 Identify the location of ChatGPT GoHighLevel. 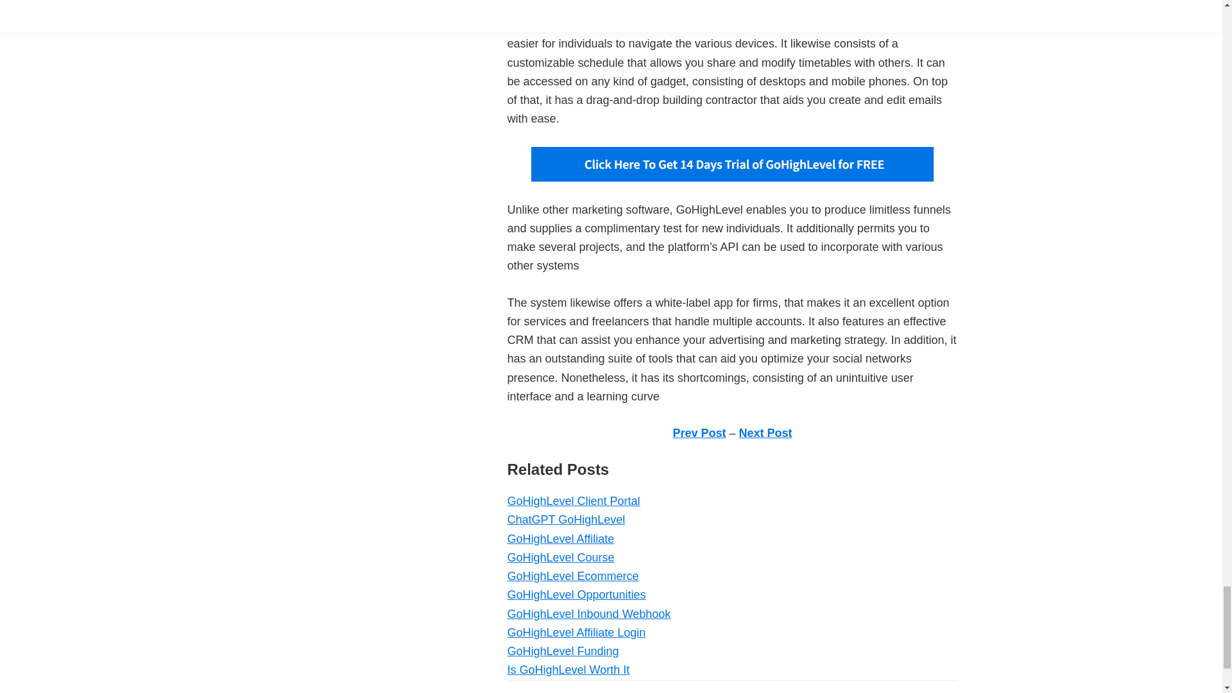
(565, 520).